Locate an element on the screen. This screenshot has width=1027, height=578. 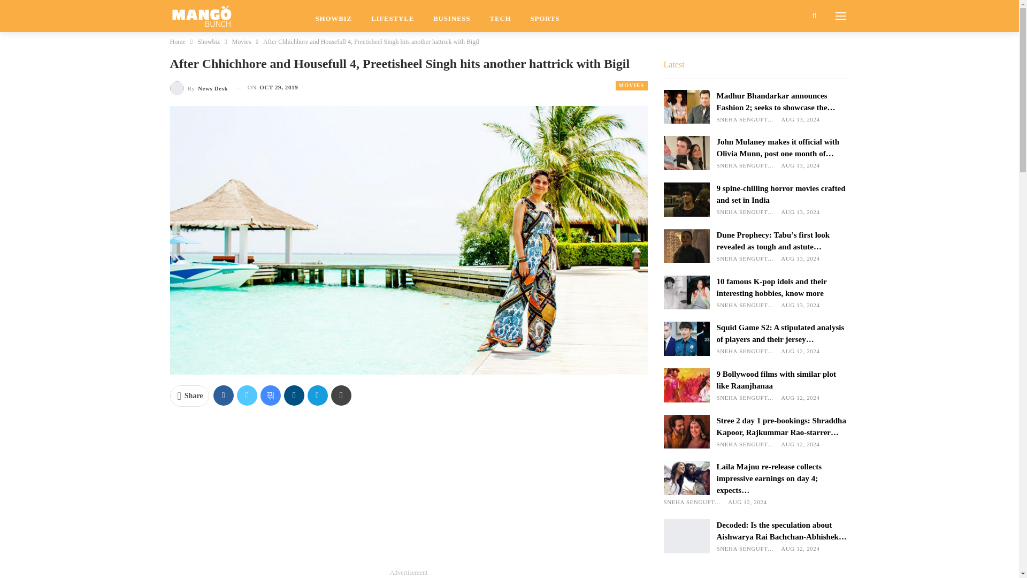
Browse Author Articles is located at coordinates (199, 88).